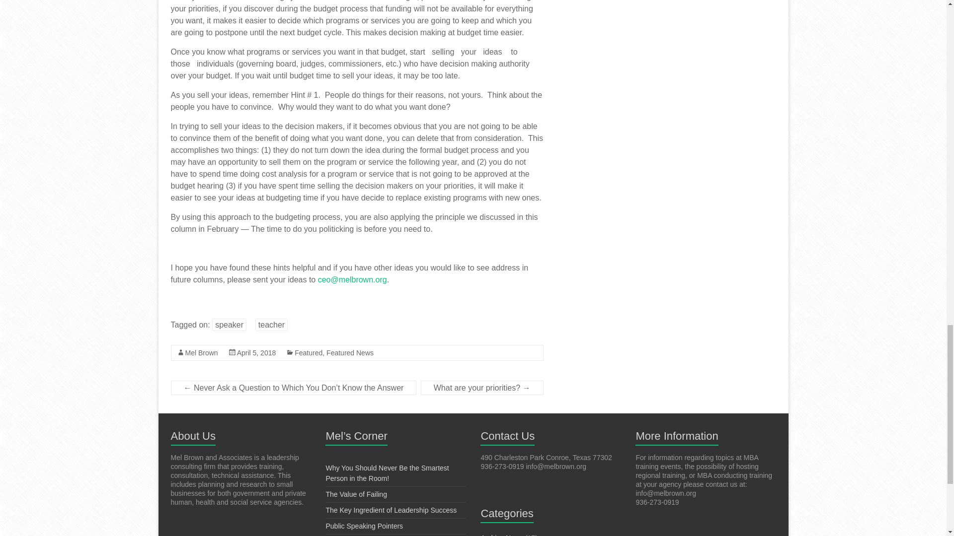 The image size is (954, 536). Describe the element at coordinates (256, 353) in the screenshot. I see `7:53 am` at that location.